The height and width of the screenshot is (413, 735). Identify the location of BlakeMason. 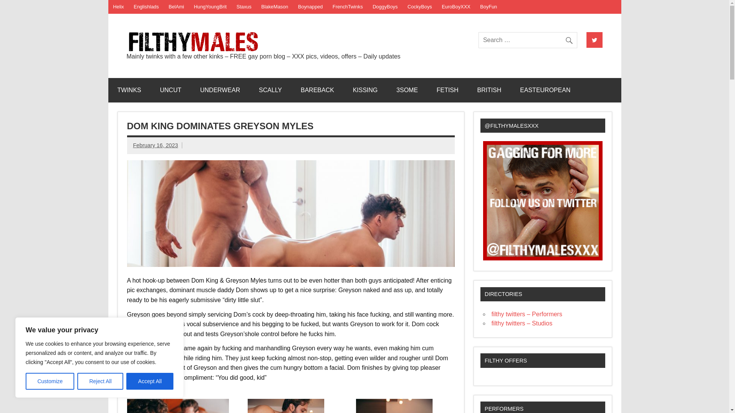
(275, 7).